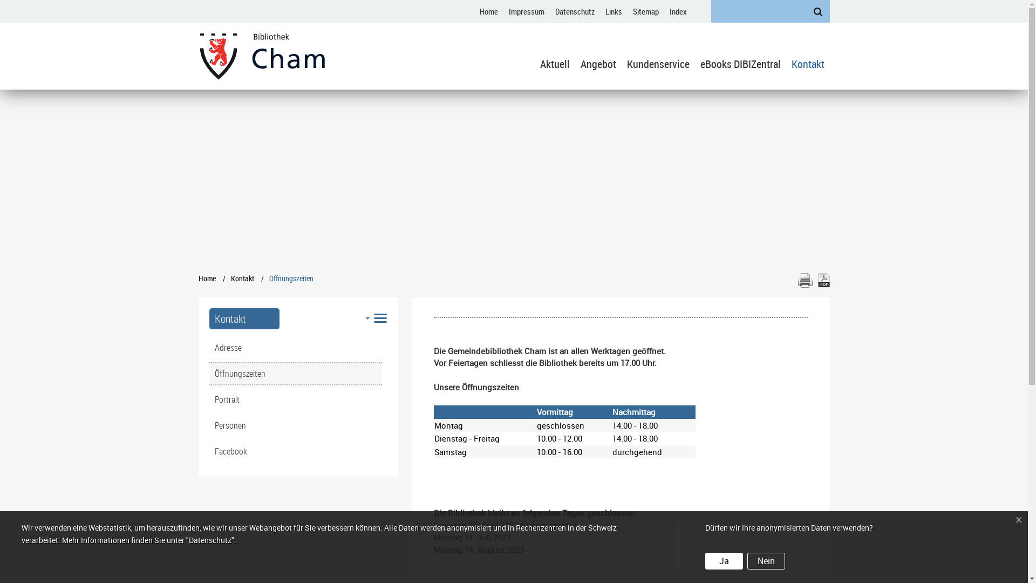 This screenshot has height=583, width=1036. Describe the element at coordinates (296, 348) in the screenshot. I see `Adresse` at that location.